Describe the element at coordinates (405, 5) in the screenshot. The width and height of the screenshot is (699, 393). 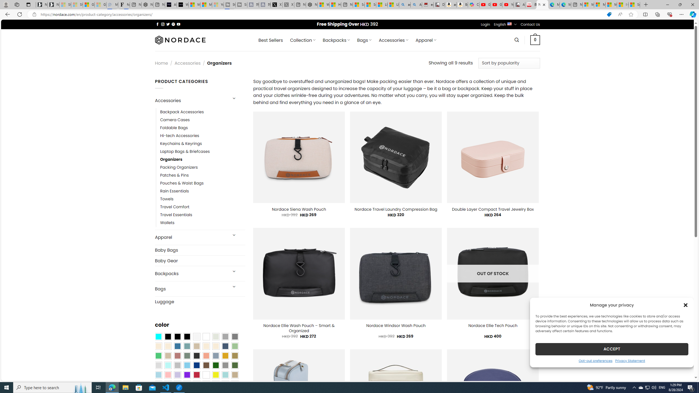
I see `amazon - Search` at that location.